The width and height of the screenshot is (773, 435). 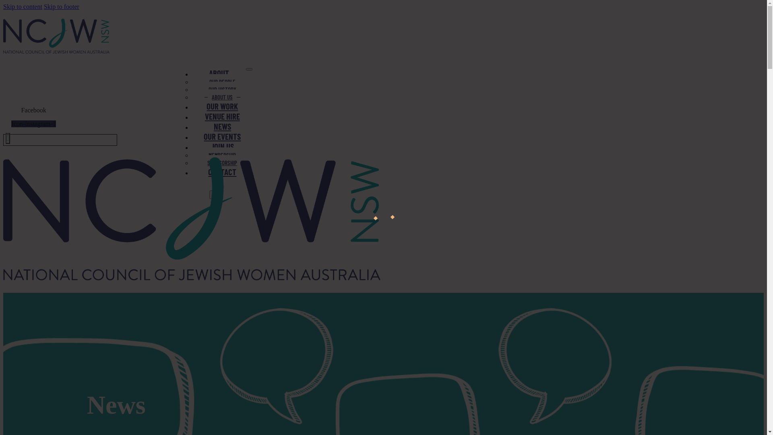 What do you see at coordinates (222, 89) in the screenshot?
I see `OUR HISTORY` at bounding box center [222, 89].